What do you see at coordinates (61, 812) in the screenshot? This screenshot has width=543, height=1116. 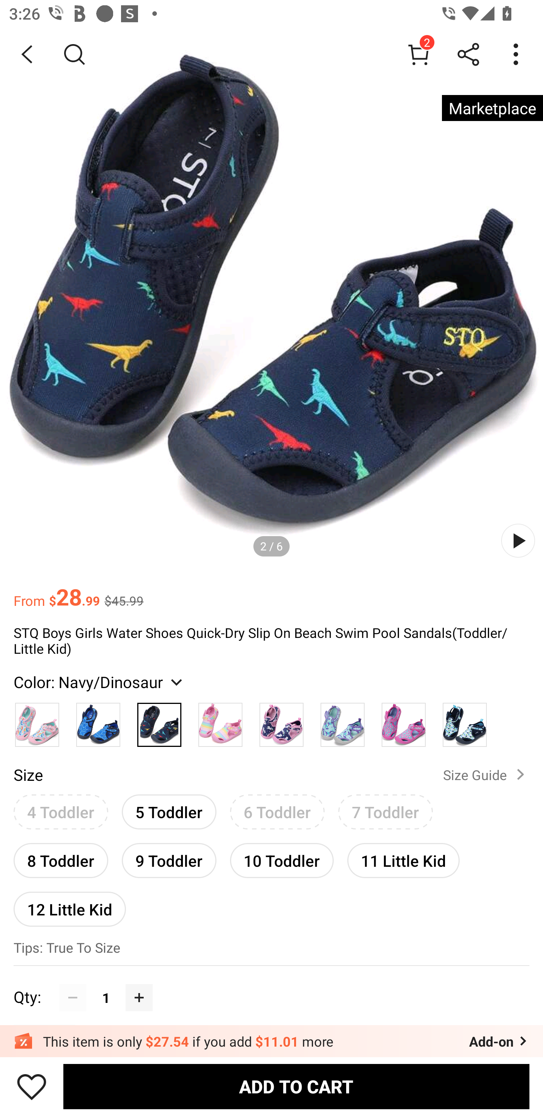 I see `4 Toddler` at bounding box center [61, 812].